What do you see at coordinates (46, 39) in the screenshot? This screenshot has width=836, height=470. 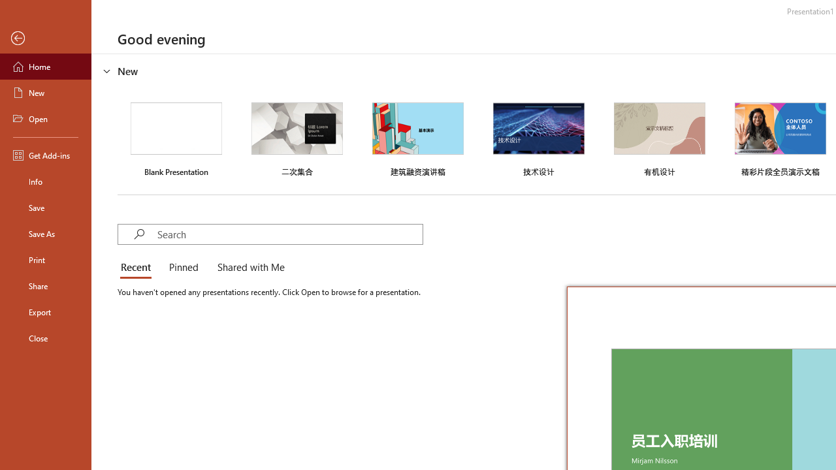 I see `Back` at bounding box center [46, 39].